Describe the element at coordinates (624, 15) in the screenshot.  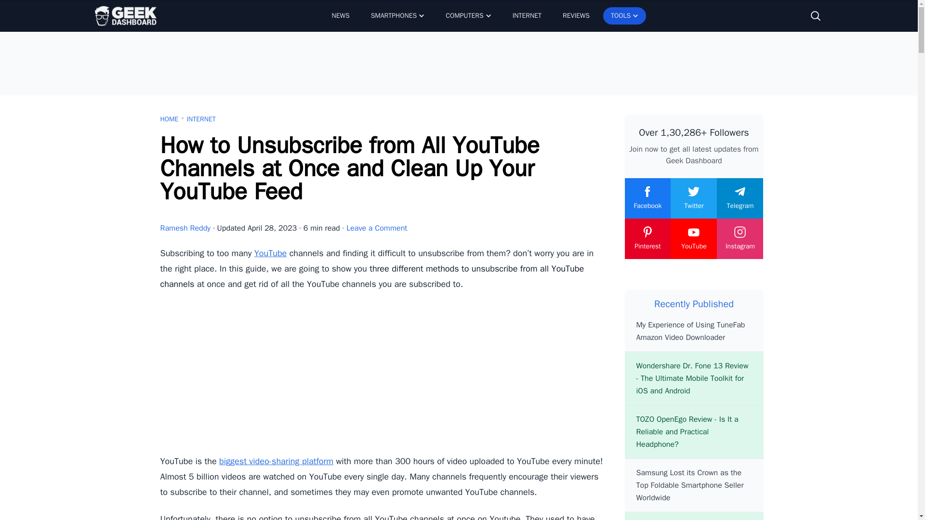
I see `TOOLS` at that location.